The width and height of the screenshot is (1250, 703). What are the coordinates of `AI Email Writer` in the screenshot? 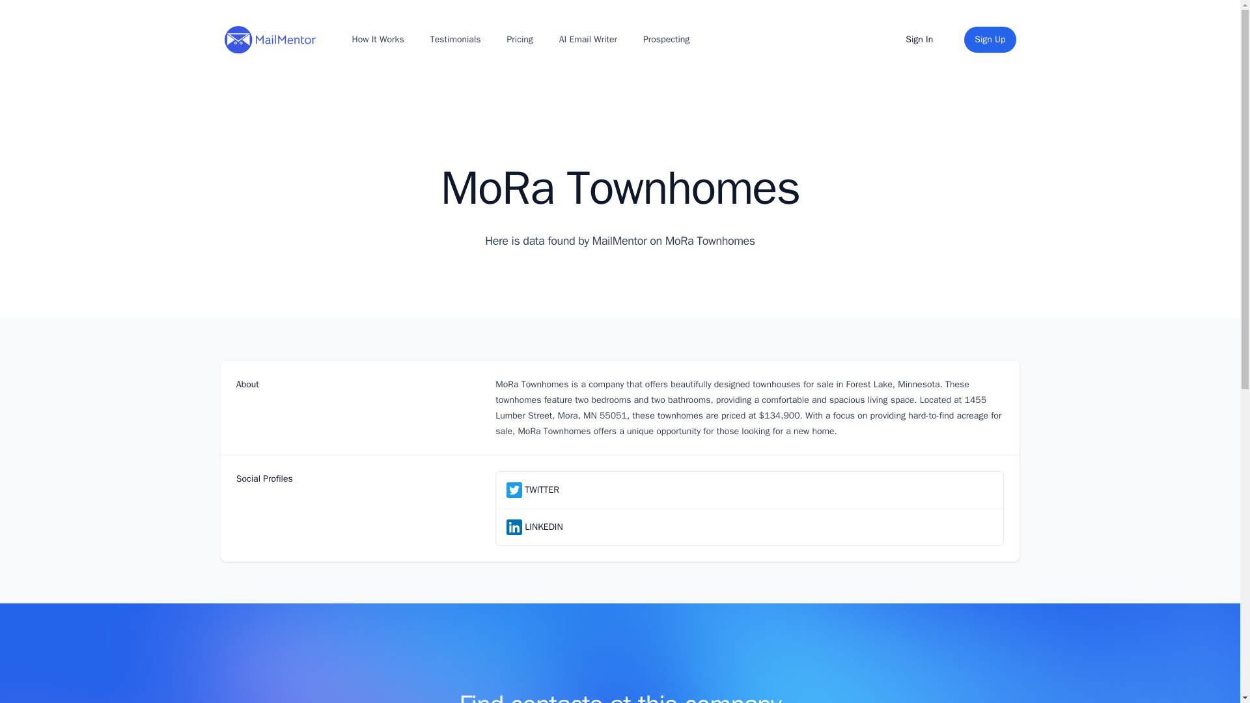 It's located at (588, 39).